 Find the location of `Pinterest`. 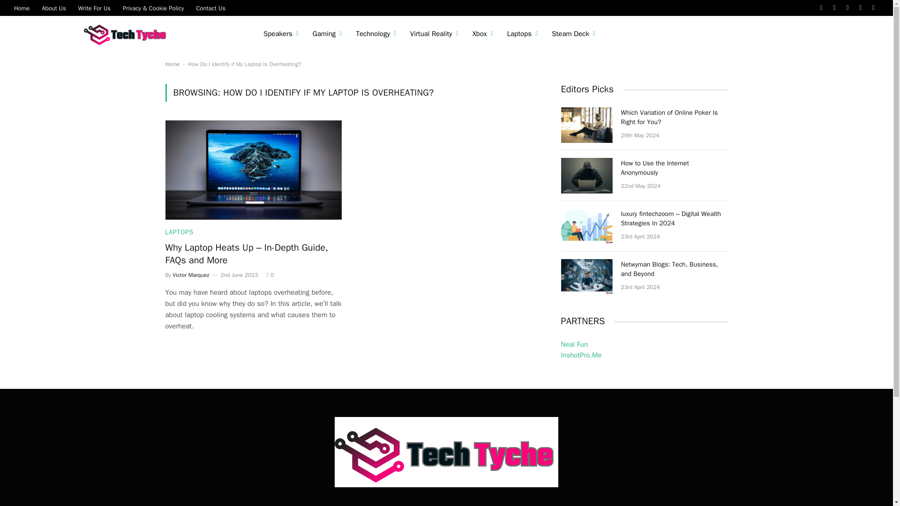

Pinterest is located at coordinates (861, 7).